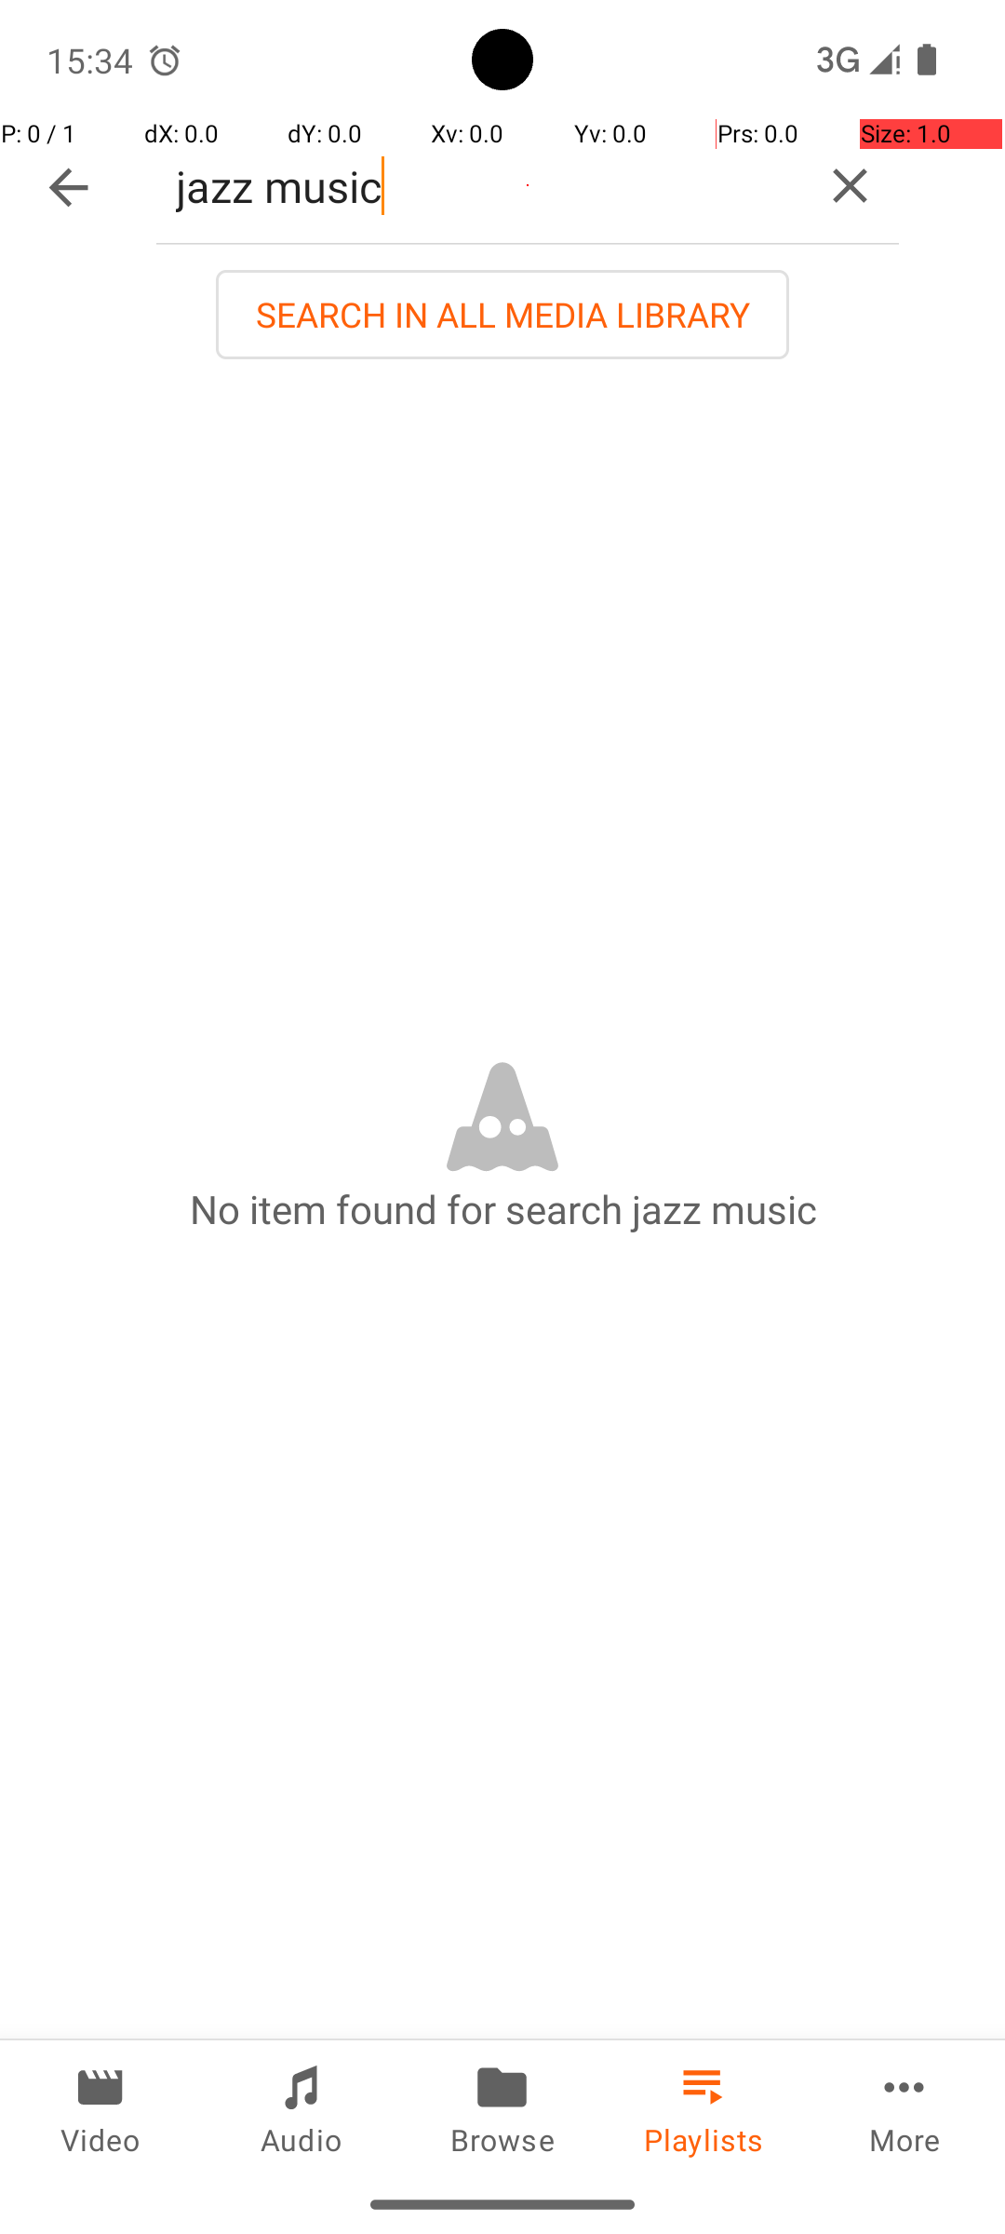  I want to click on No item found for search jazz music, so click(502, 1208).